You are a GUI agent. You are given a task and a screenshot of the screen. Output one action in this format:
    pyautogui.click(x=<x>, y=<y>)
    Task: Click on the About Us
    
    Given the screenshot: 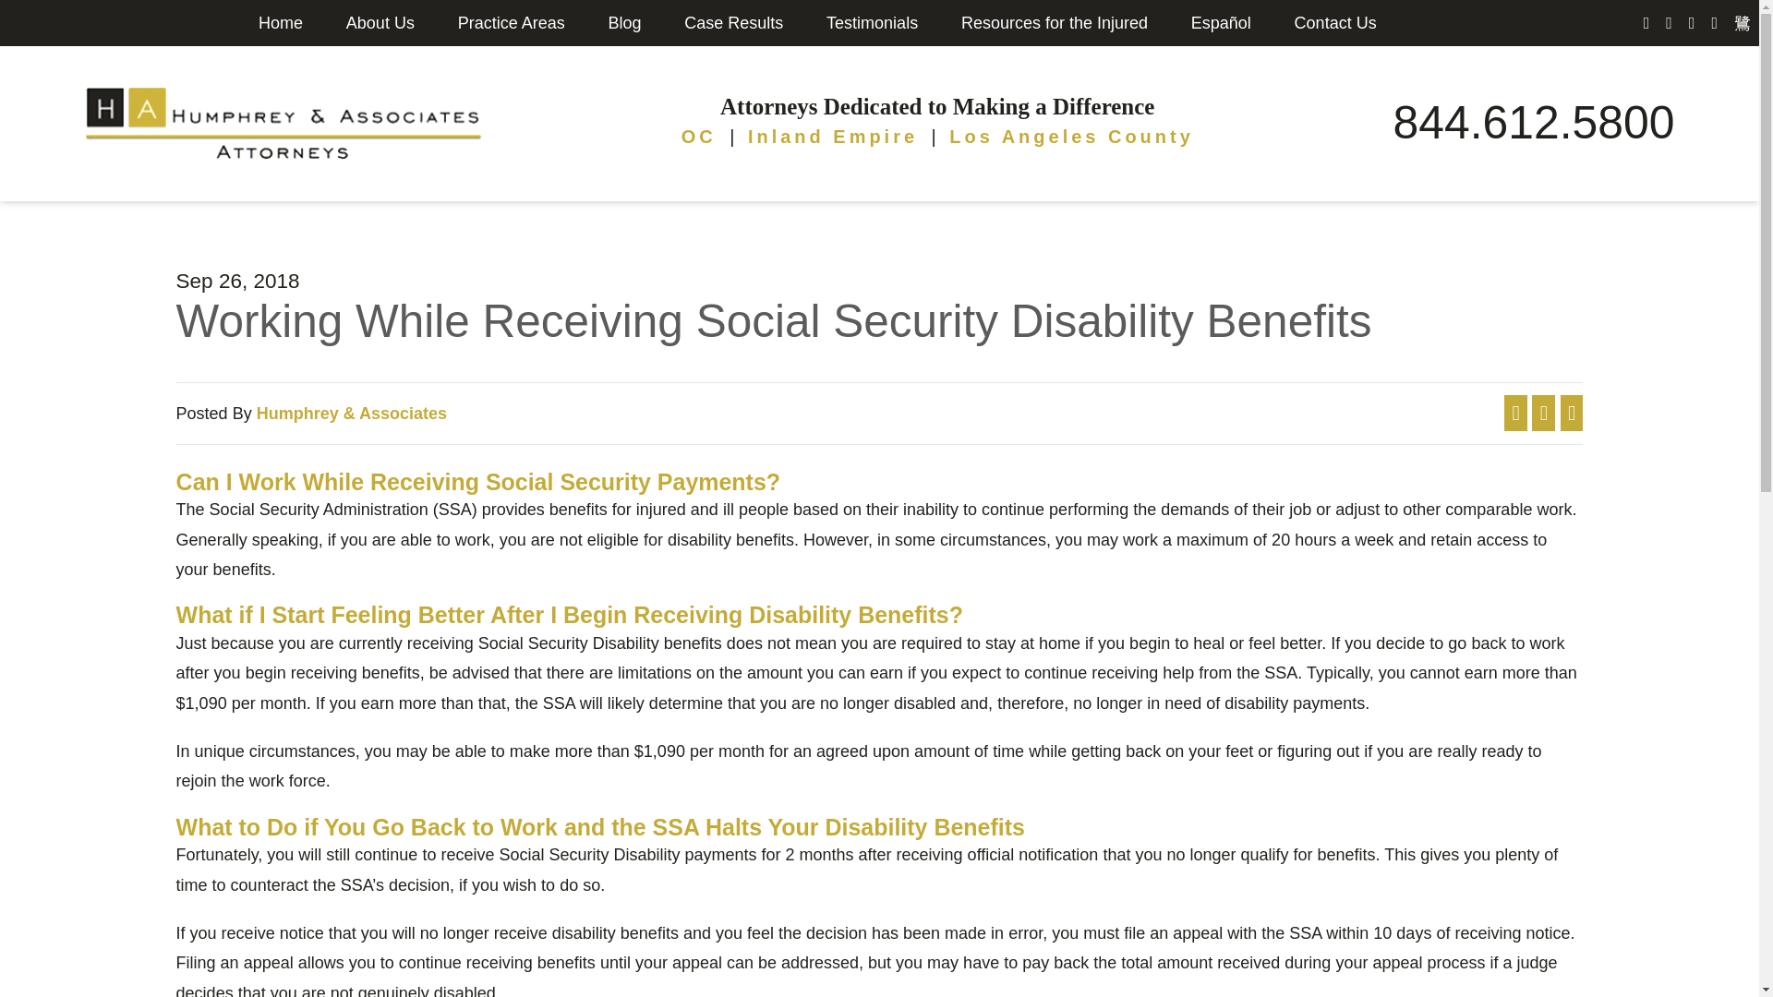 What is the action you would take?
    pyautogui.click(x=380, y=22)
    